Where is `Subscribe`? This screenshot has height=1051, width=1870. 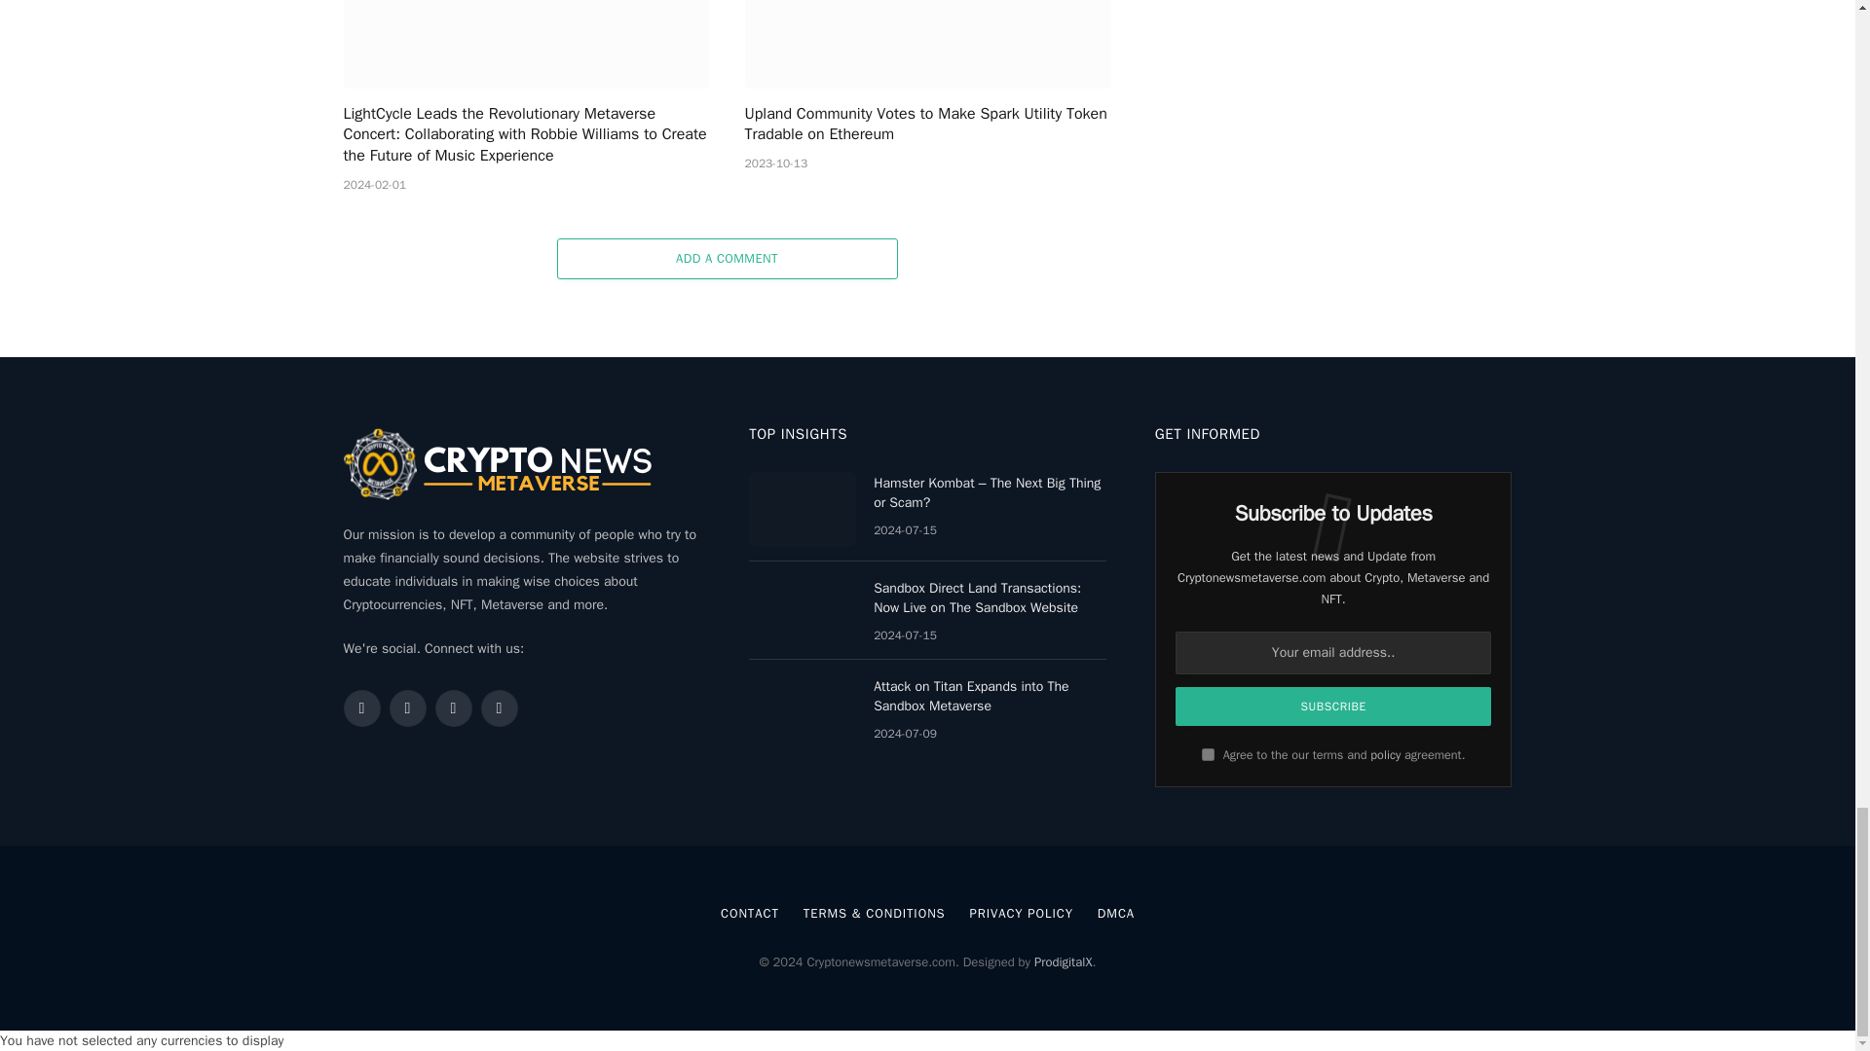 Subscribe is located at coordinates (1334, 707).